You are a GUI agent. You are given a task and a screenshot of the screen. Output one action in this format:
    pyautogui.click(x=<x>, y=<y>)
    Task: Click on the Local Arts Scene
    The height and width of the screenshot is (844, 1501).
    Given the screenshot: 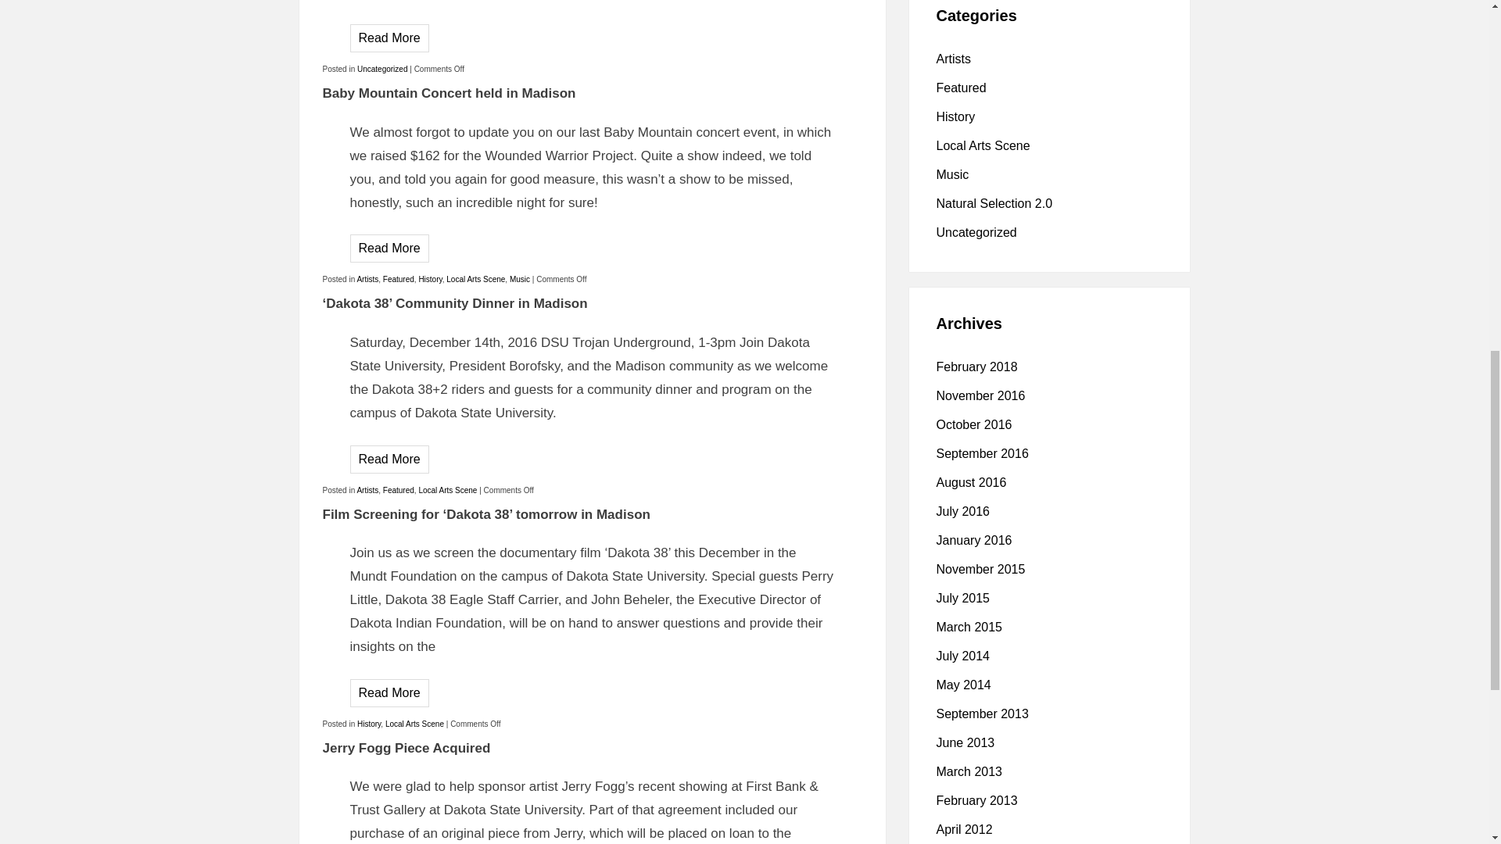 What is the action you would take?
    pyautogui.click(x=475, y=279)
    